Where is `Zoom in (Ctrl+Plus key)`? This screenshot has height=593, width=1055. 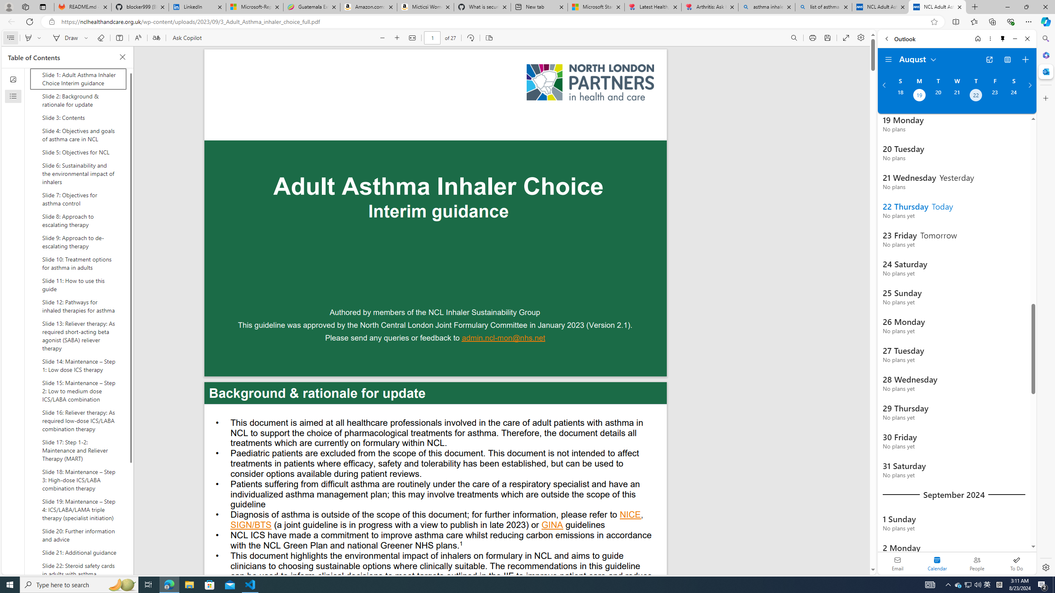
Zoom in (Ctrl+Plus key) is located at coordinates (398, 38).